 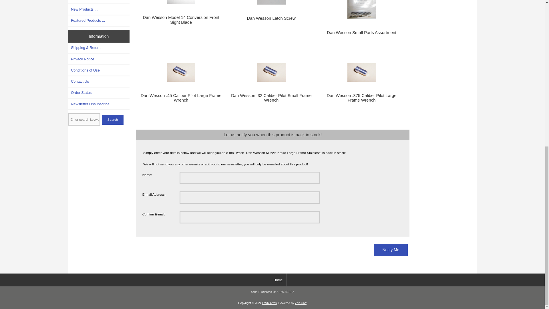 I want to click on Dan Wesson Model 14 Conversion Front Sight Blade, so click(x=181, y=2).